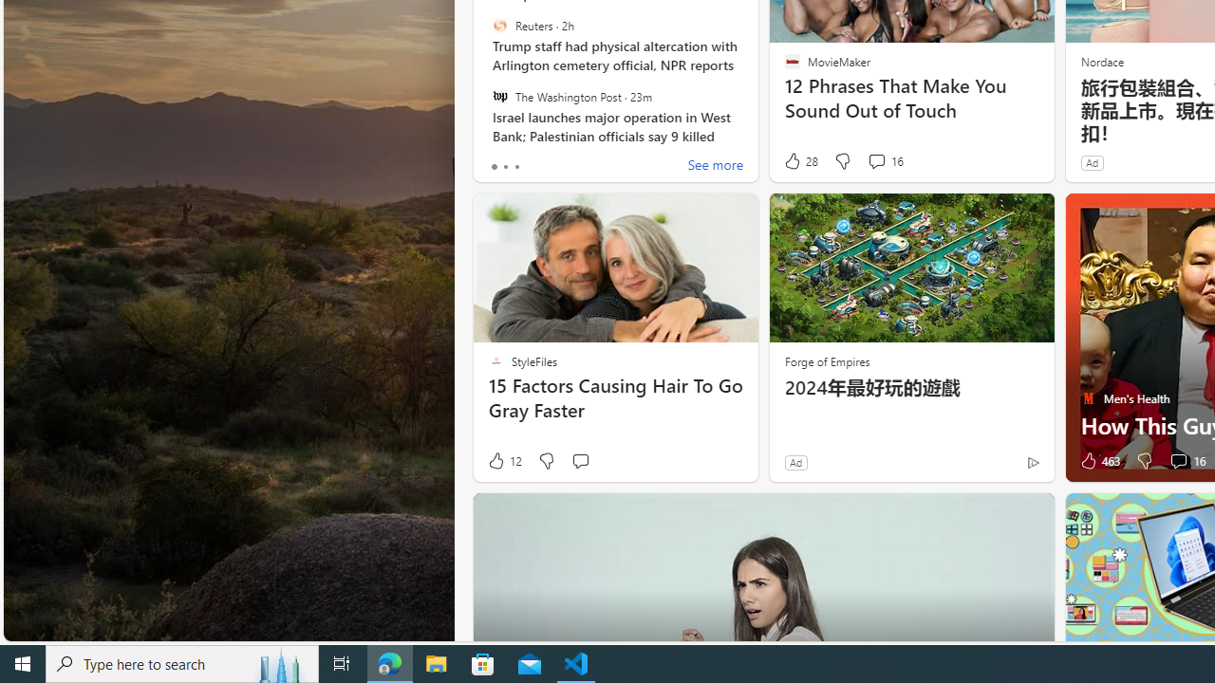 Image resolution: width=1215 pixels, height=683 pixels. Describe the element at coordinates (516, 167) in the screenshot. I see `tab-2` at that location.